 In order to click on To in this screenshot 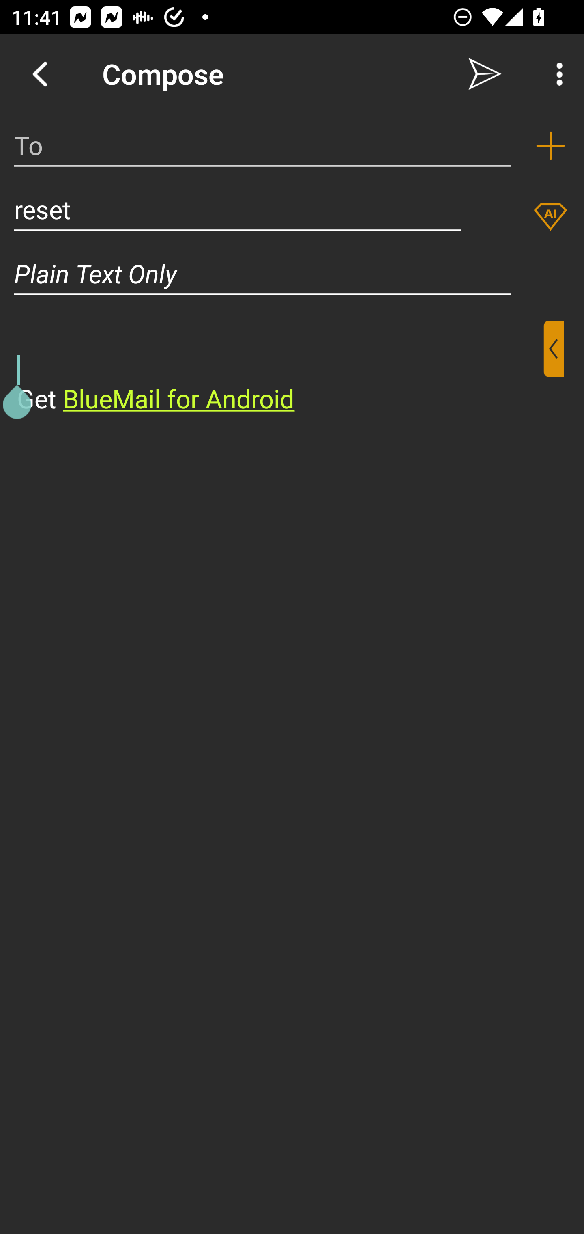, I will do `click(263, 145)`.